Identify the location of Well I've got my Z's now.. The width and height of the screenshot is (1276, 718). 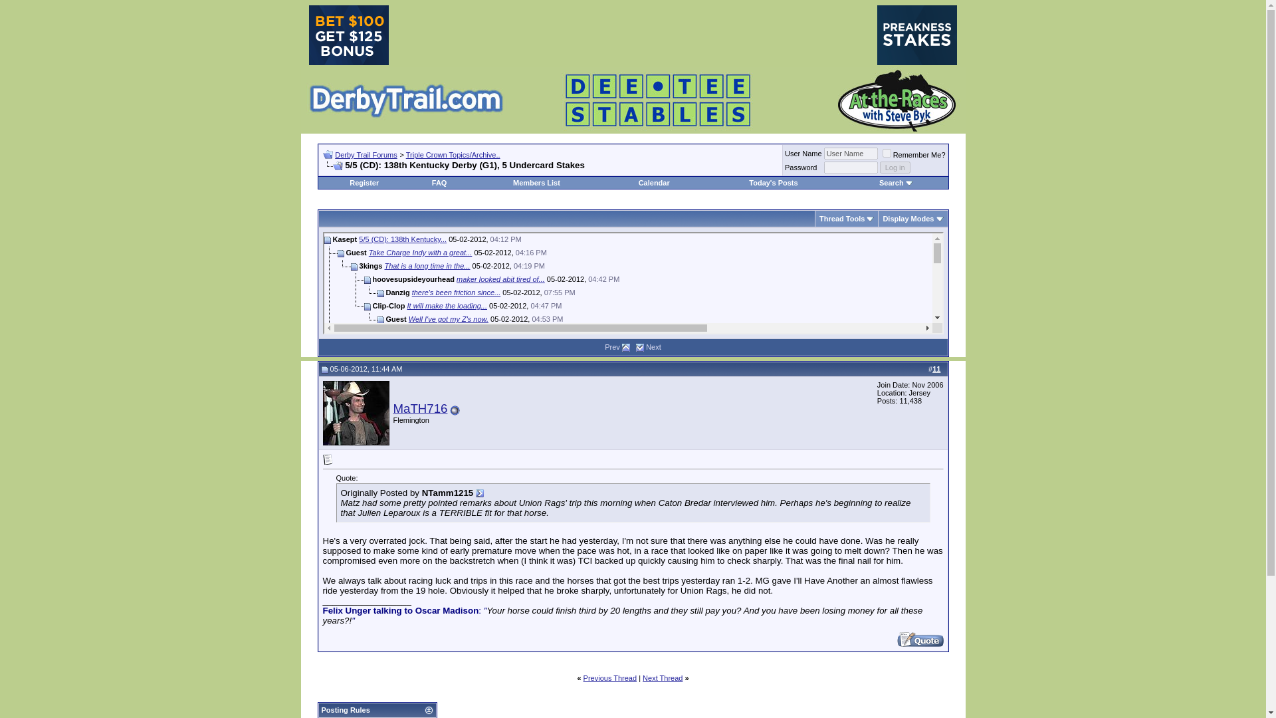
(448, 319).